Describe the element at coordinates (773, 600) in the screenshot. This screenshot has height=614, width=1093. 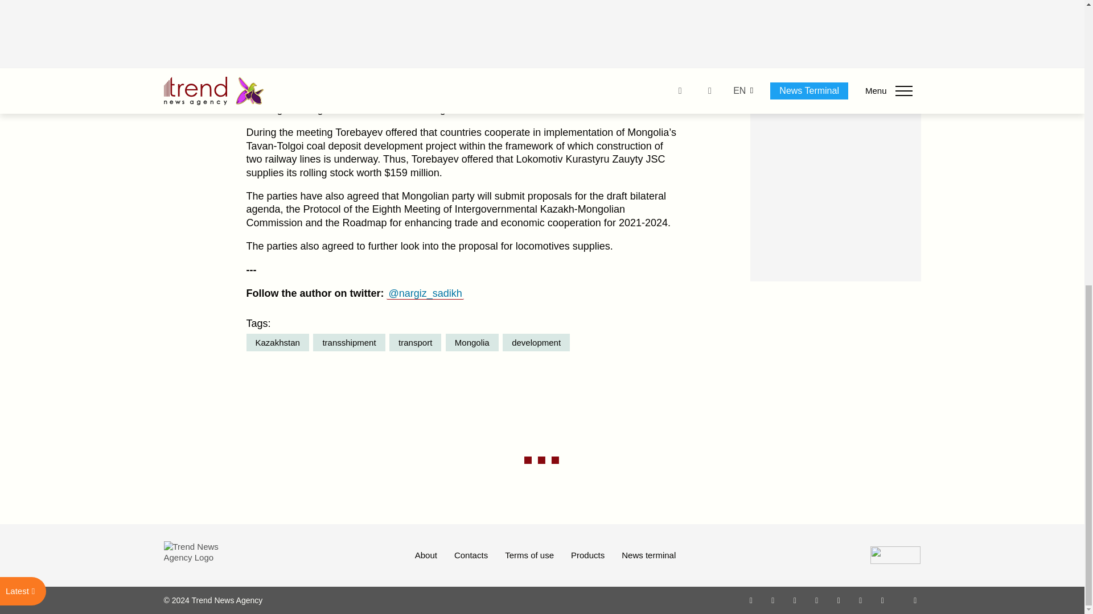
I see `Facebook` at that location.